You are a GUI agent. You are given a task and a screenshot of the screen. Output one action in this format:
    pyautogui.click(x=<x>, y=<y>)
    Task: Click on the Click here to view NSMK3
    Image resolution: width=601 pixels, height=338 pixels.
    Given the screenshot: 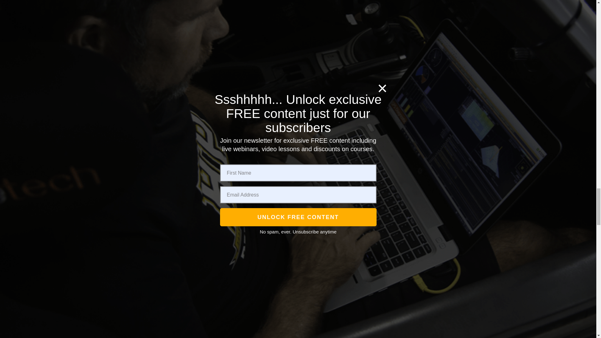 What is the action you would take?
    pyautogui.click(x=146, y=143)
    